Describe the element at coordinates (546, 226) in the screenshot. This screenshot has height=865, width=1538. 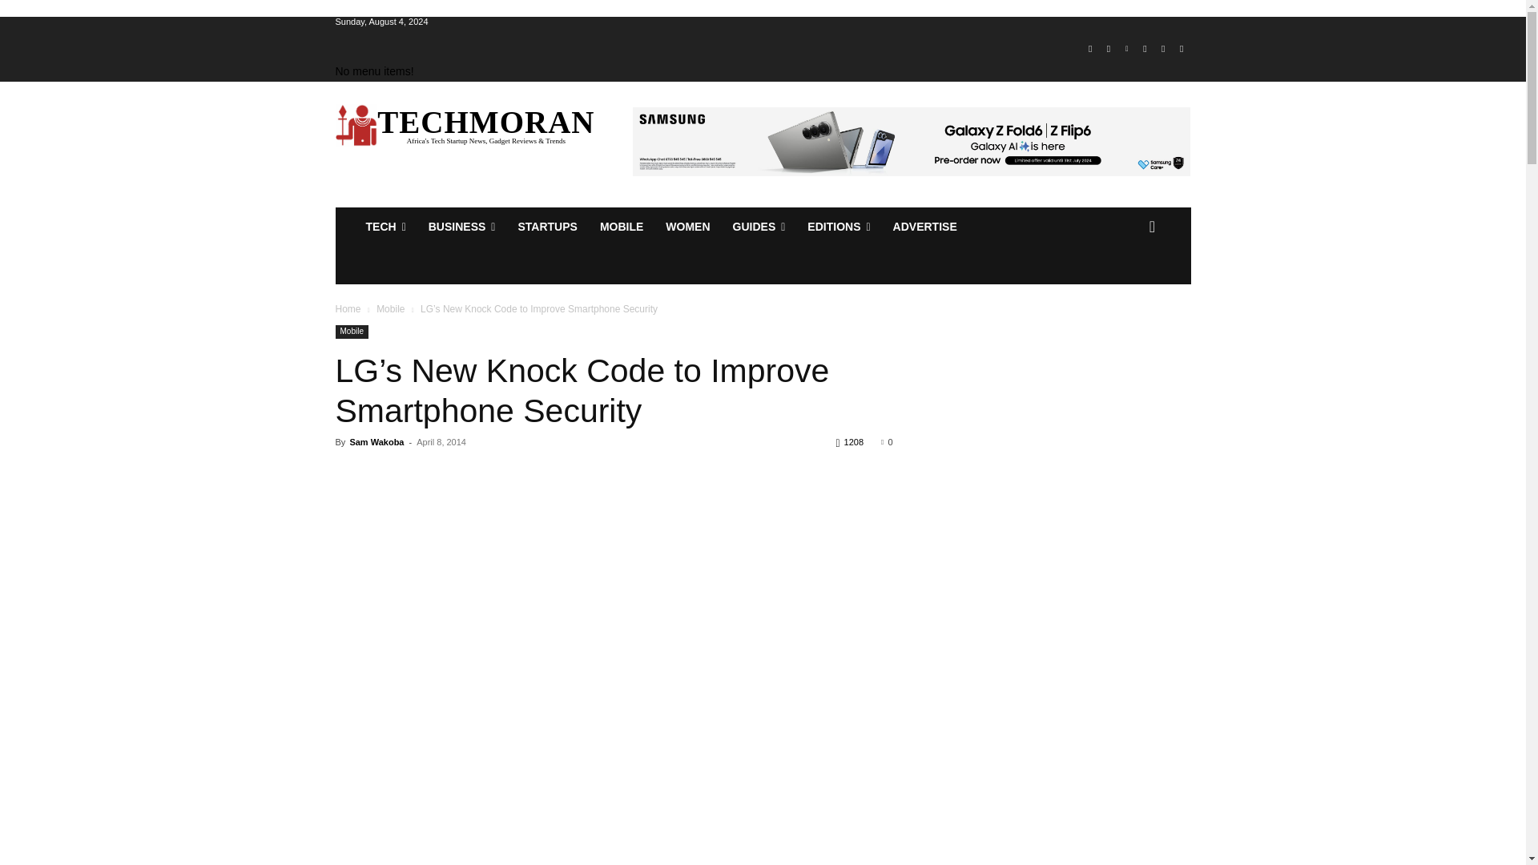
I see `STARTUPS` at that location.